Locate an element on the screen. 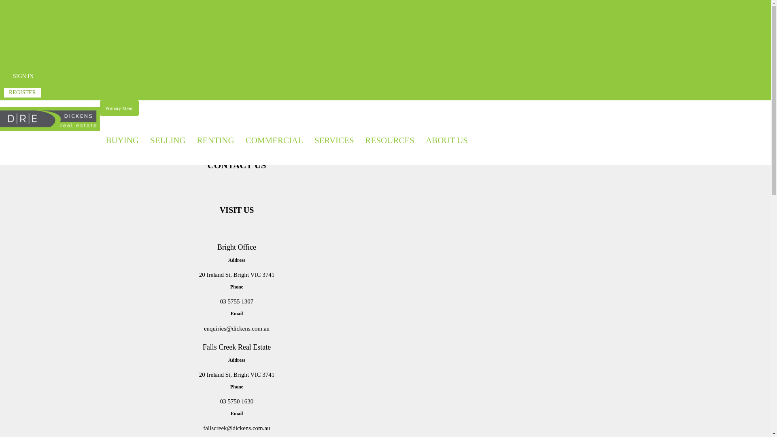  REGISTER is located at coordinates (23, 93).